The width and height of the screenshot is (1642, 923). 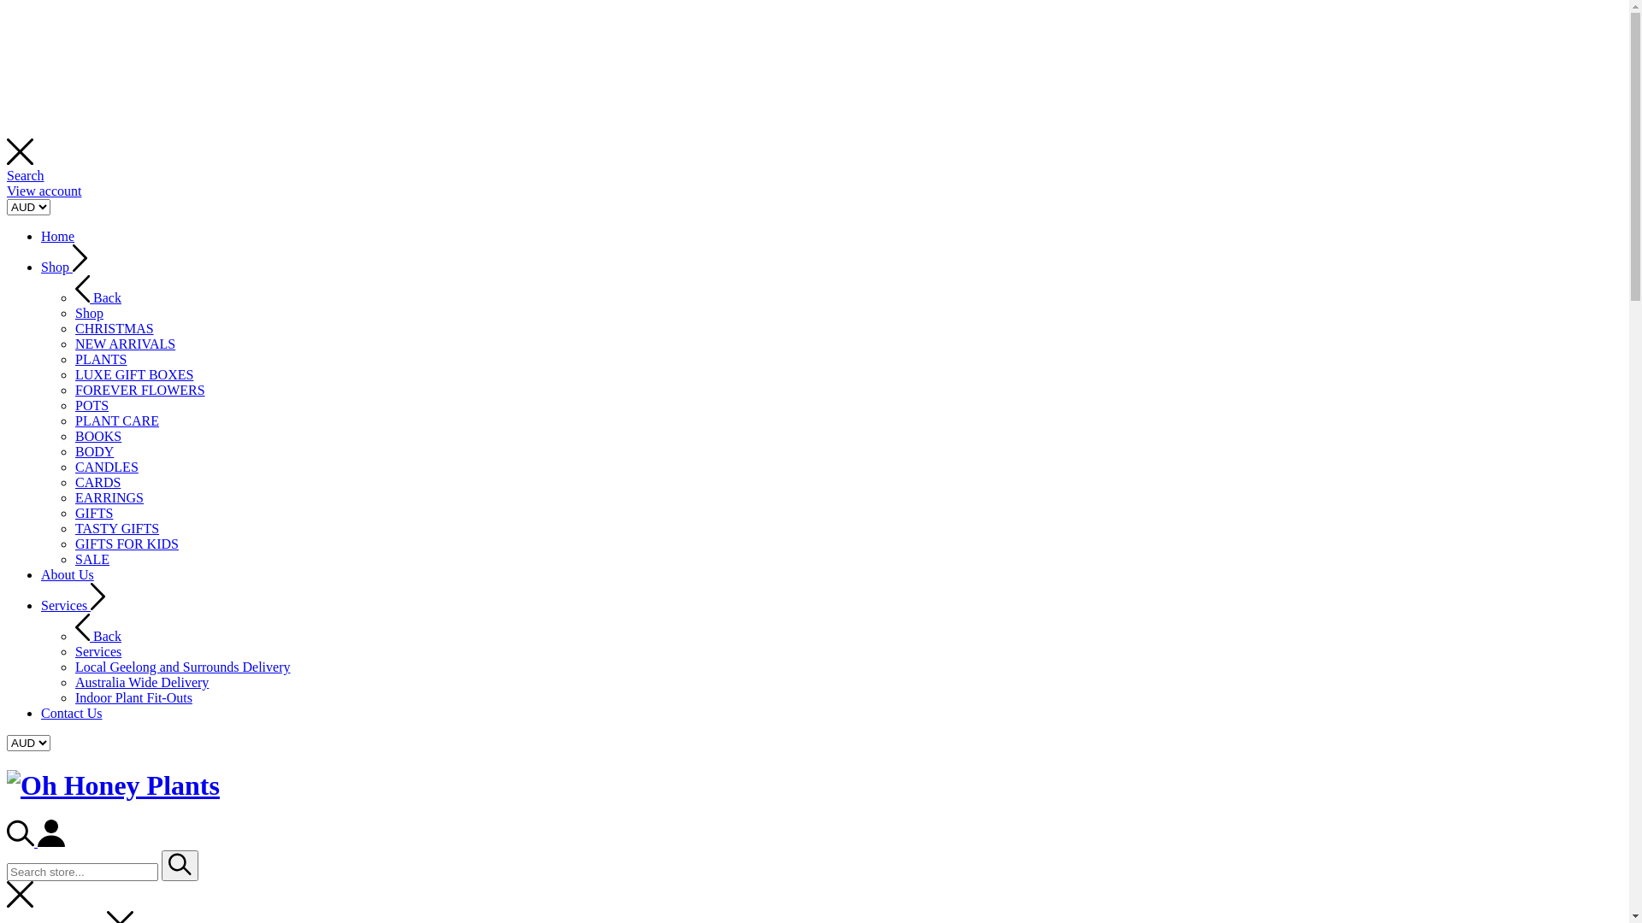 I want to click on Local Geelong and Surrounds Delivery, so click(x=183, y=667).